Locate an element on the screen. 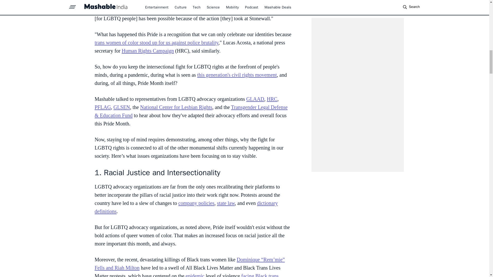 The image size is (493, 277). PFLAG is located at coordinates (102, 107).